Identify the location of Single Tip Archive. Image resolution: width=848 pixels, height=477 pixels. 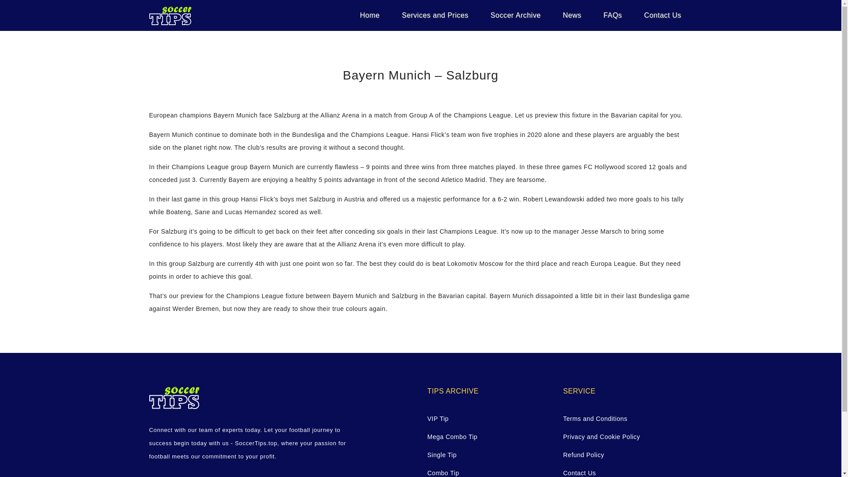
(488, 455).